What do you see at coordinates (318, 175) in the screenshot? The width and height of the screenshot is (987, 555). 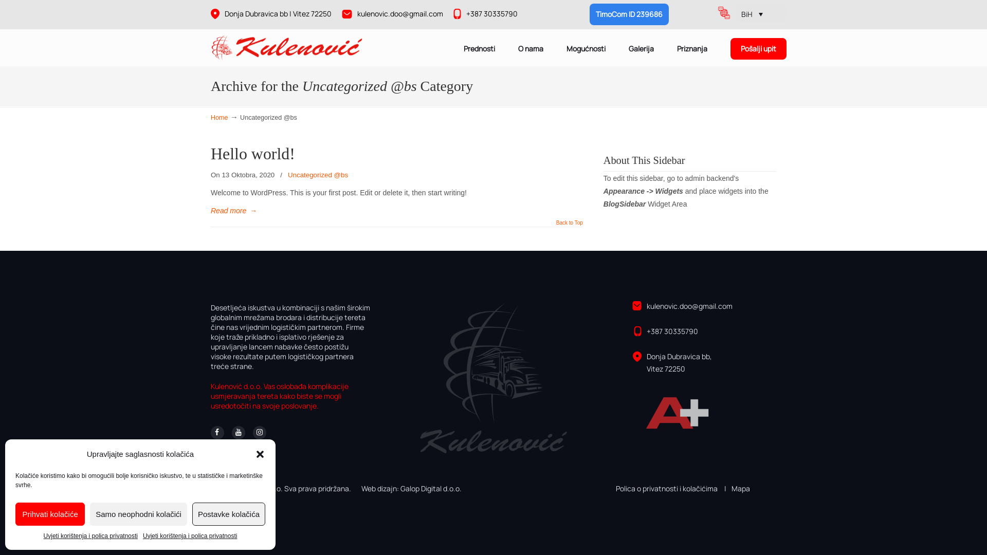 I see `Uncategorized @bs` at bounding box center [318, 175].